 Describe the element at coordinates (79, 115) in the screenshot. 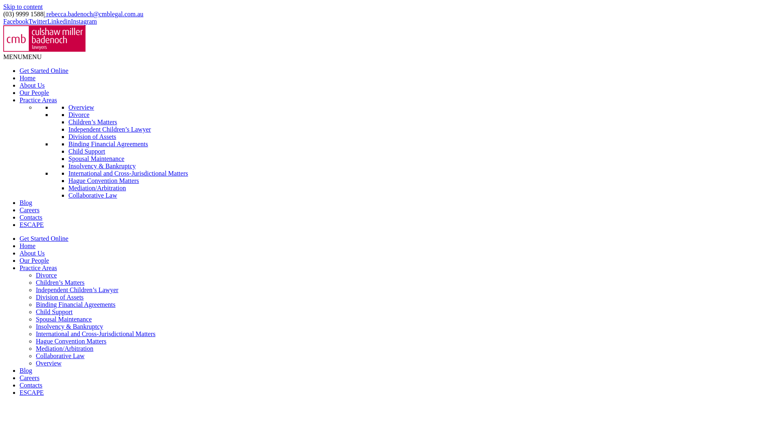

I see `Divorce` at that location.